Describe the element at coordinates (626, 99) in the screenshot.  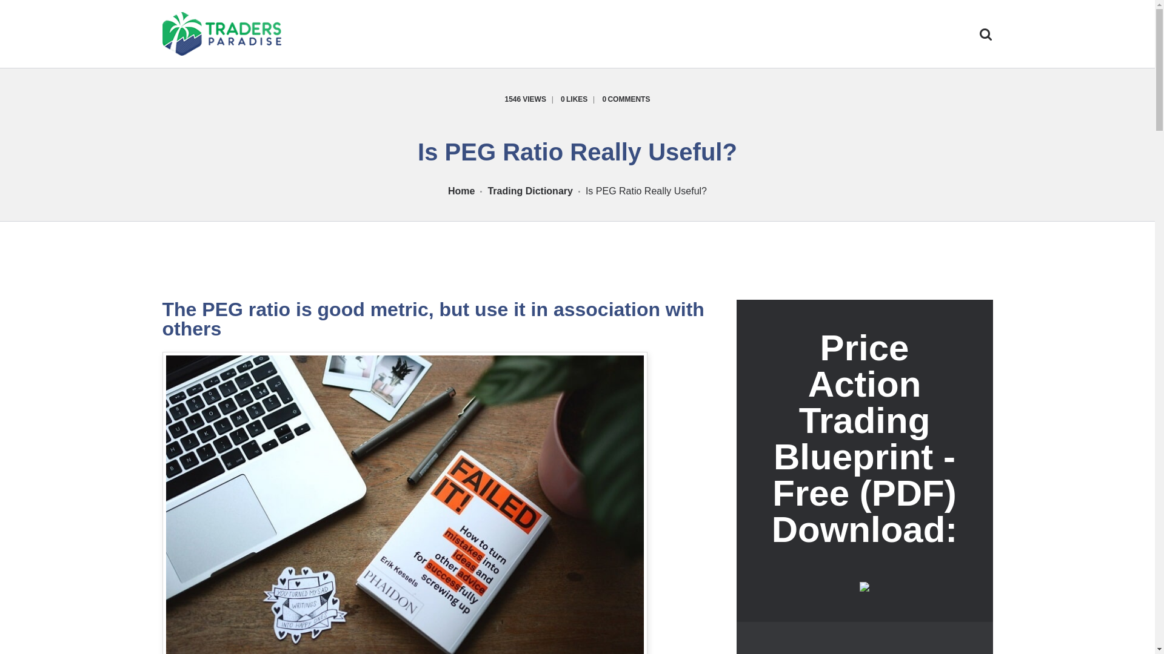
I see `0COMMENTS` at that location.